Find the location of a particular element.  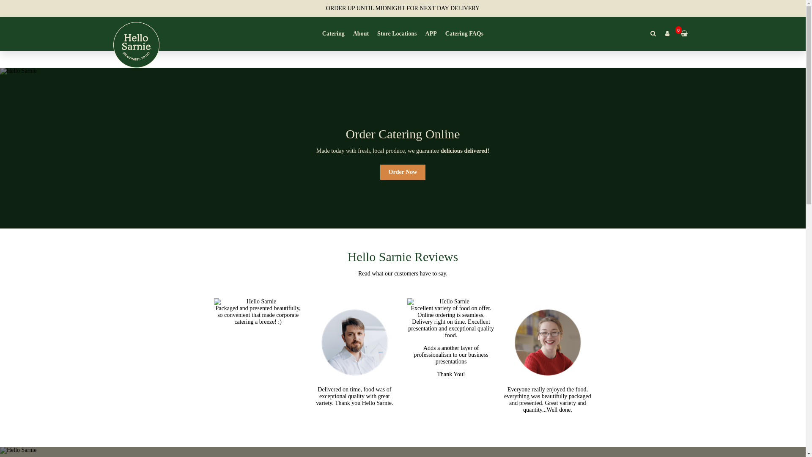

Catering is located at coordinates (333, 34).